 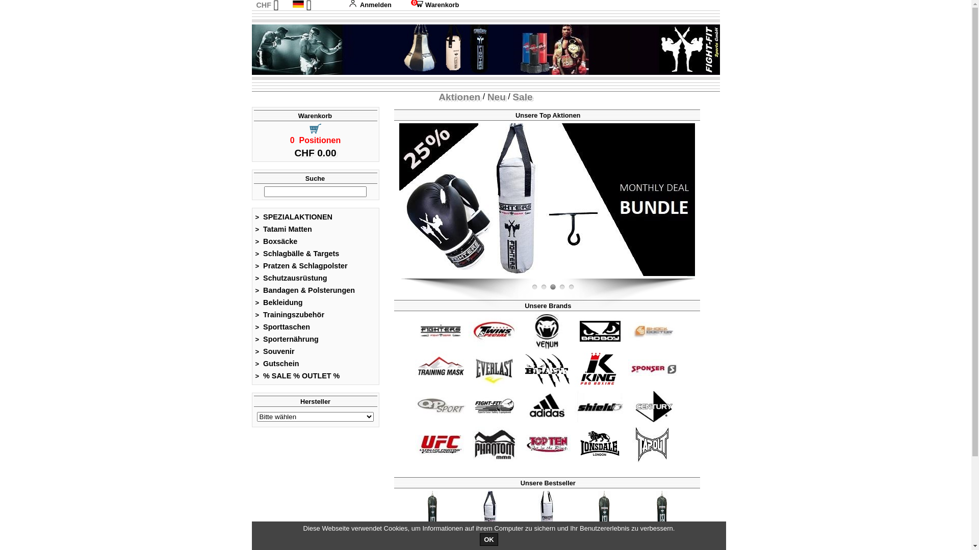 I want to click on Besteller, so click(x=432, y=516).